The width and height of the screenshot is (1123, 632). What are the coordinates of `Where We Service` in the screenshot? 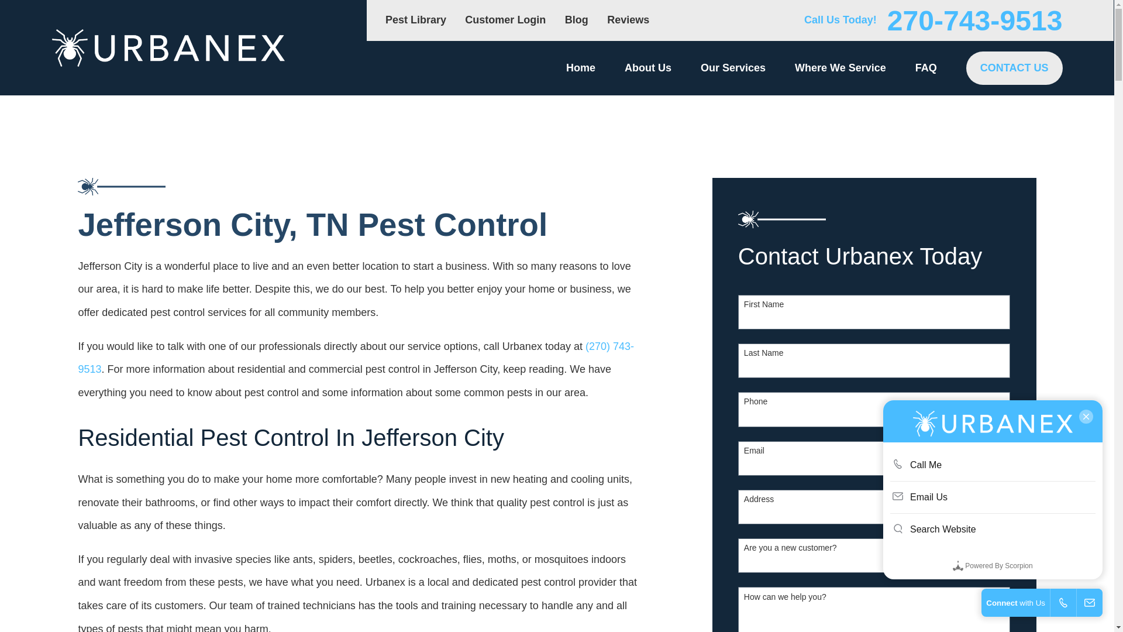 It's located at (840, 68).